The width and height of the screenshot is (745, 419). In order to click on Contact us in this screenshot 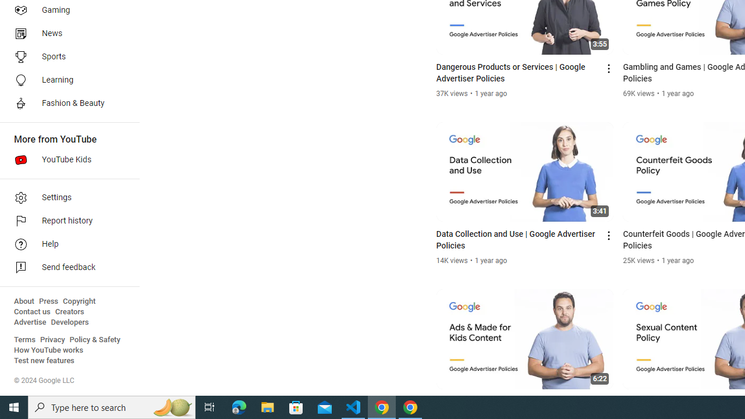, I will do `click(33, 312)`.